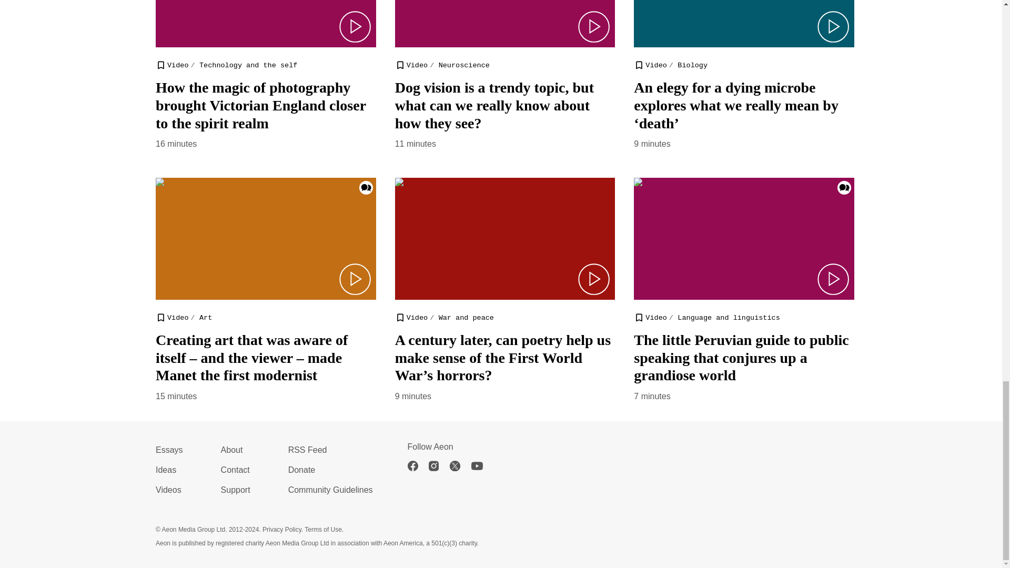  What do you see at coordinates (439, 466) in the screenshot?
I see `Instagram` at bounding box center [439, 466].